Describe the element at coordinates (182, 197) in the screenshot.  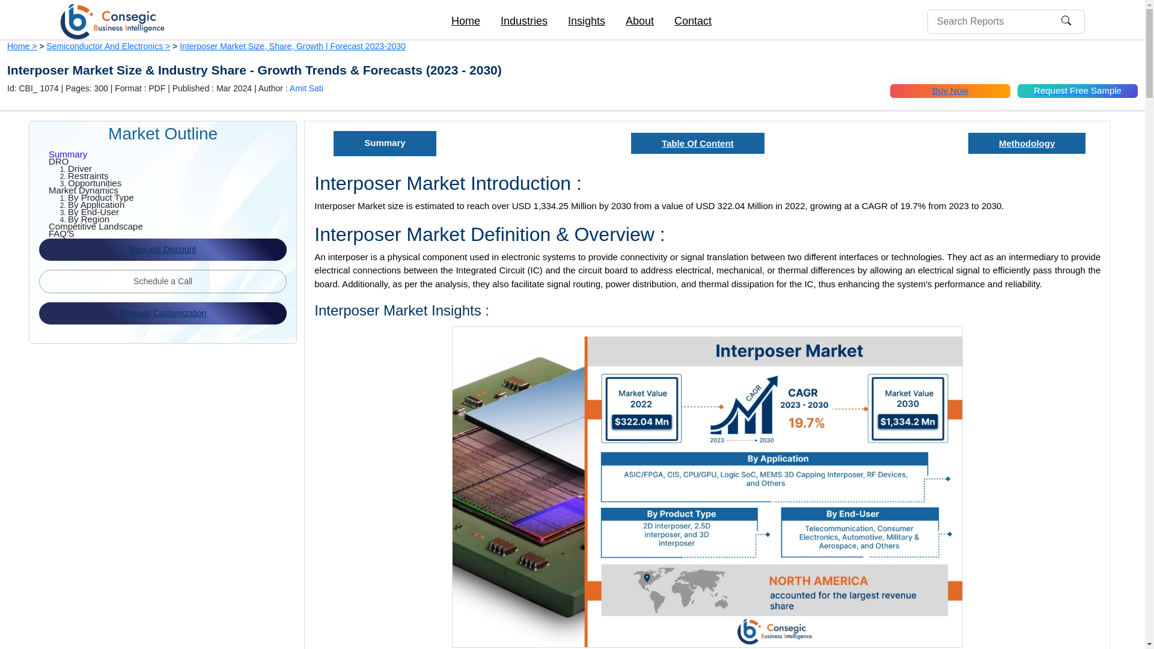
I see `By Product Type` at that location.